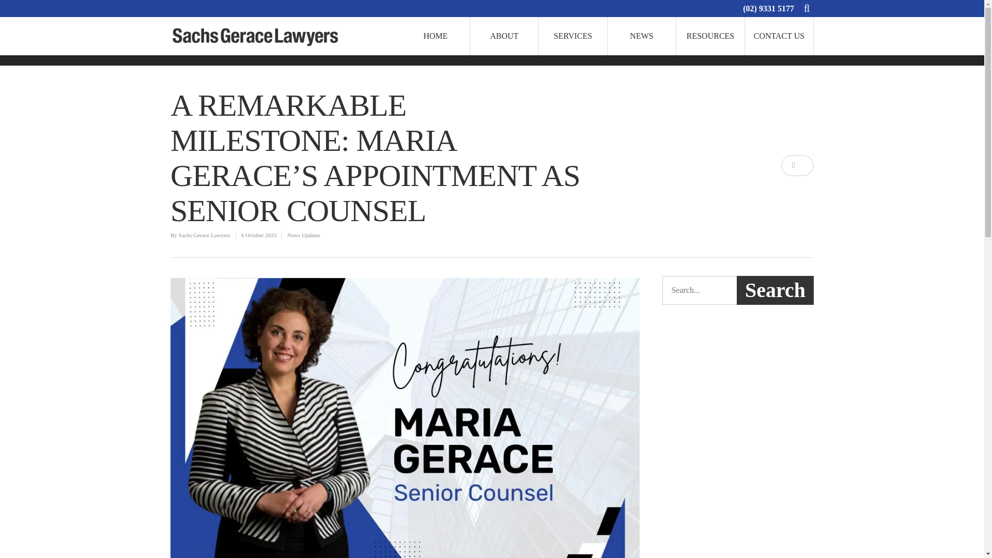 This screenshot has height=558, width=992. I want to click on NEWS, so click(642, 36).